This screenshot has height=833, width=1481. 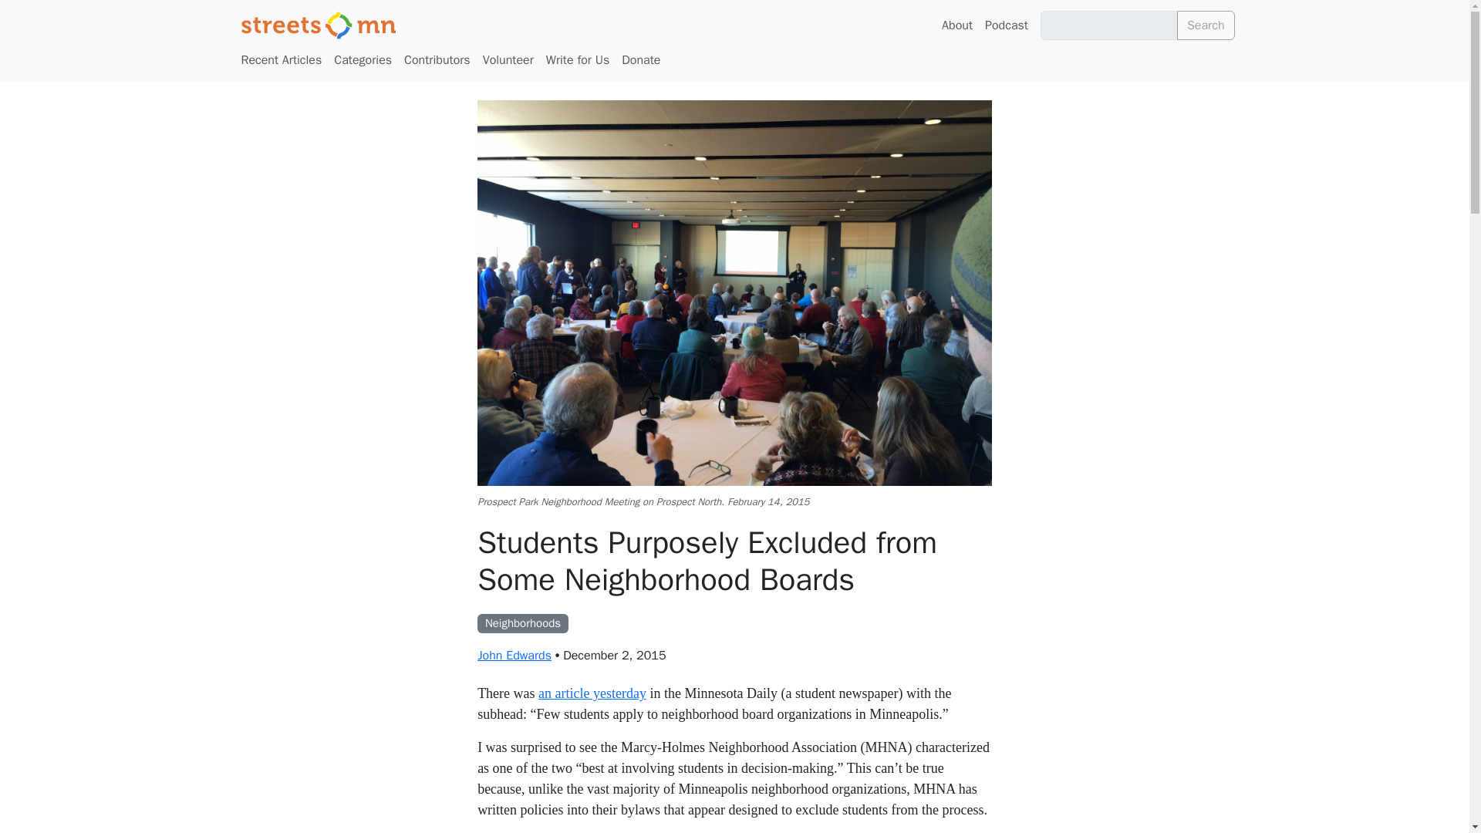 What do you see at coordinates (318, 25) in the screenshot?
I see `Streets.mn` at bounding box center [318, 25].